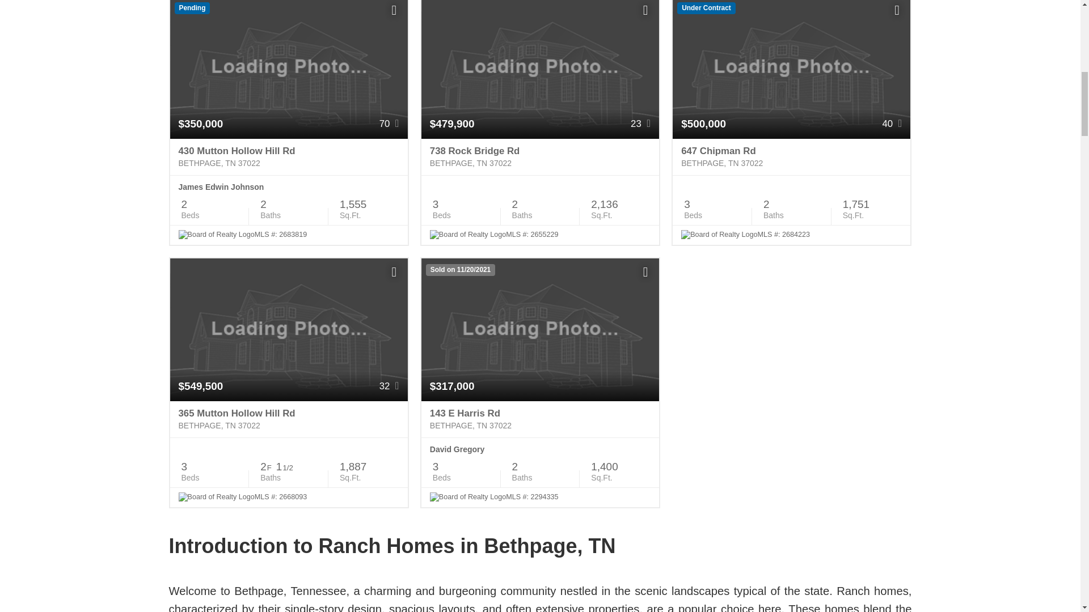 The height and width of the screenshot is (612, 1089). I want to click on 647 Chipman Rd Bethpage,  TN 37022, so click(792, 157).